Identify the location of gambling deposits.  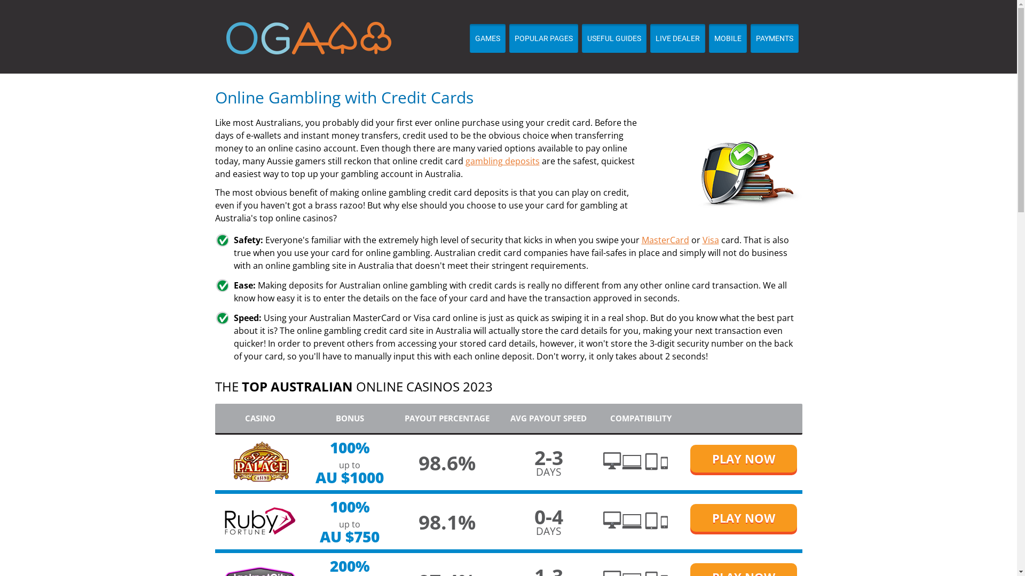
(503, 161).